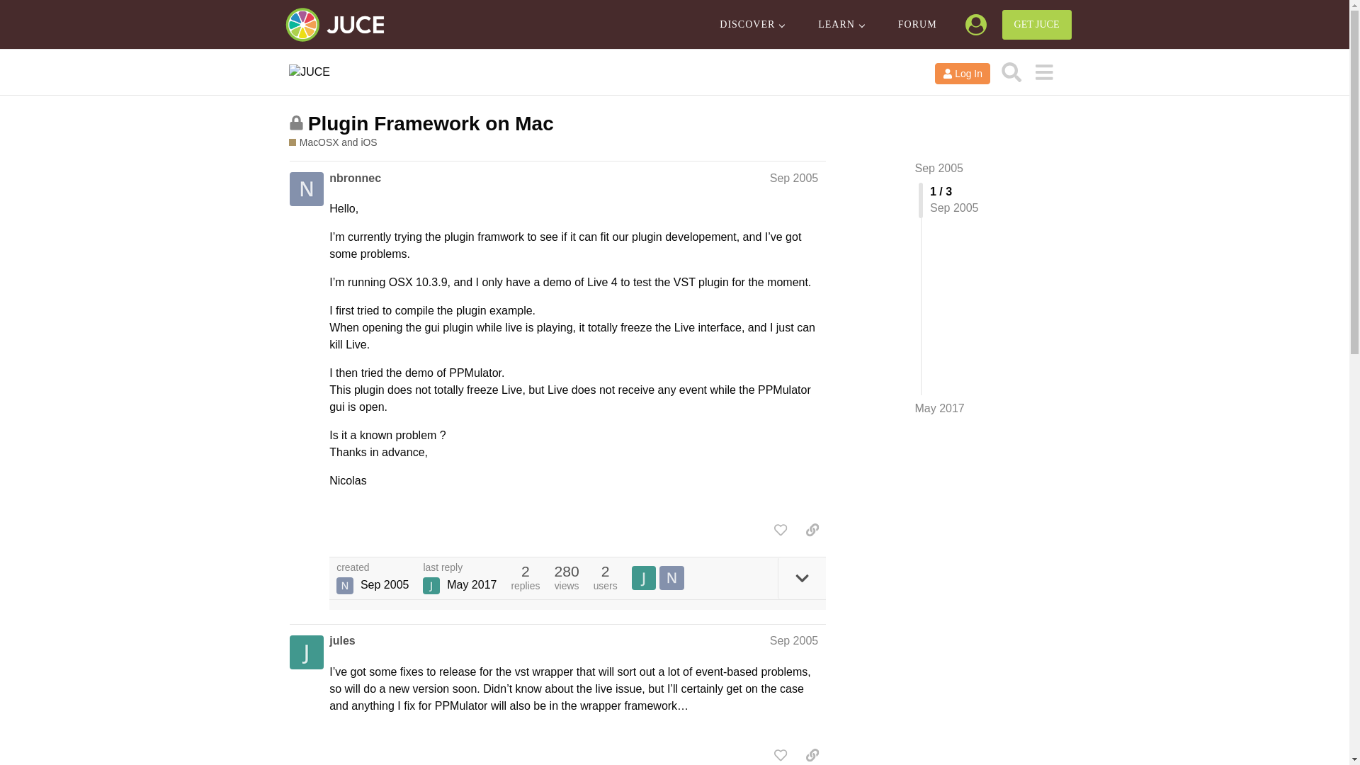  What do you see at coordinates (802, 578) in the screenshot?
I see `expand topic details` at bounding box center [802, 578].